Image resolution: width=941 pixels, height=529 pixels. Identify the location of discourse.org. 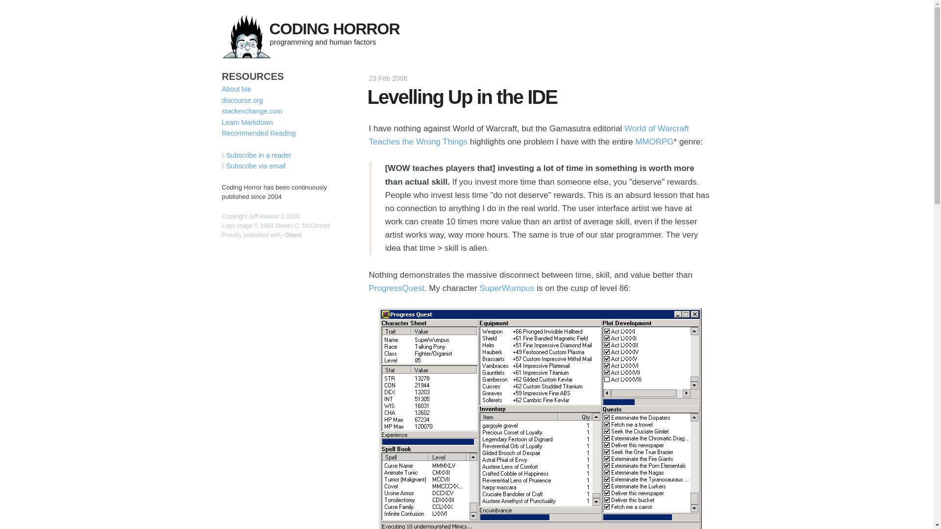
(242, 100).